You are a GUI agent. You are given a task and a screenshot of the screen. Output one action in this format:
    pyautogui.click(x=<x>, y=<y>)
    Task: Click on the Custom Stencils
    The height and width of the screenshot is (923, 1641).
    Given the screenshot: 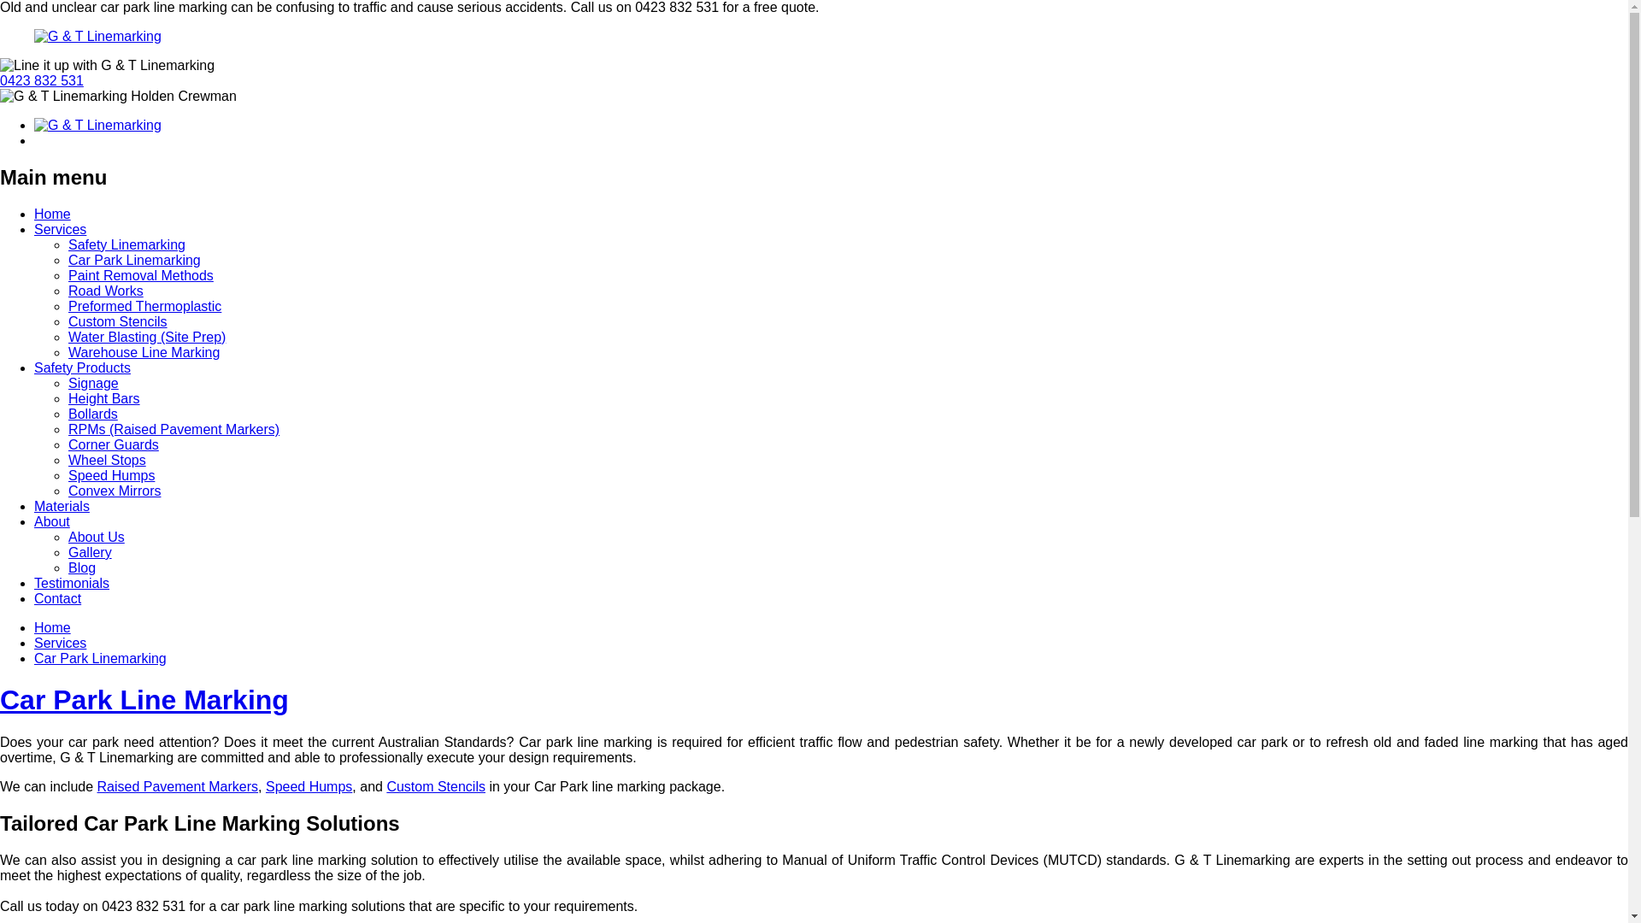 What is the action you would take?
    pyautogui.click(x=436, y=786)
    